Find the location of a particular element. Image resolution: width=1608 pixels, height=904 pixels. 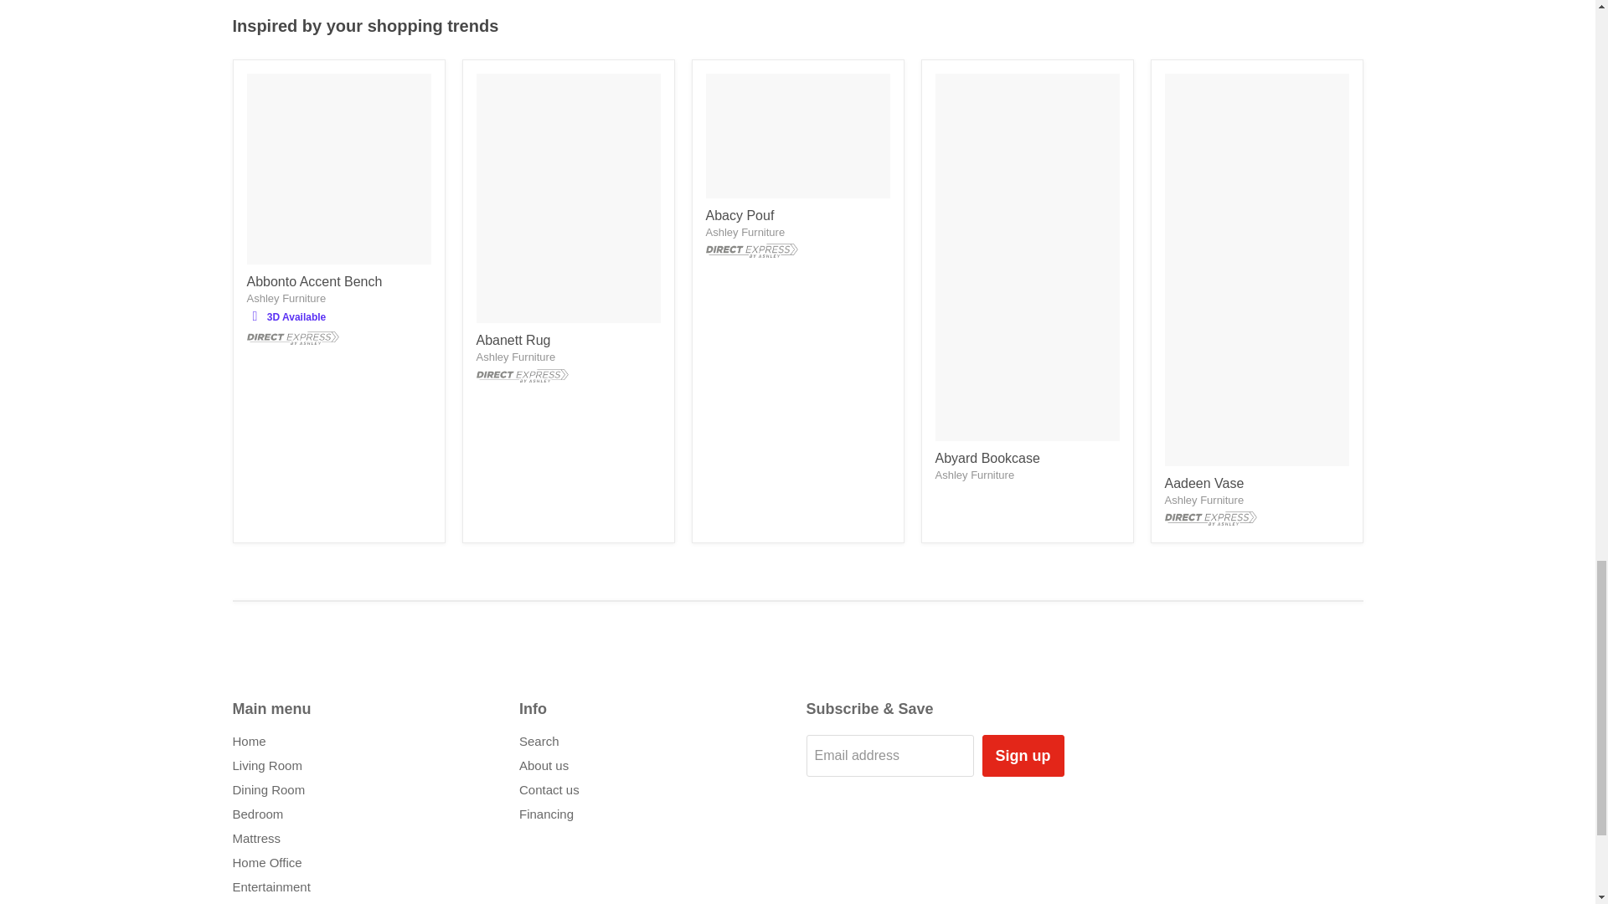

Ashley Furniture is located at coordinates (286, 298).